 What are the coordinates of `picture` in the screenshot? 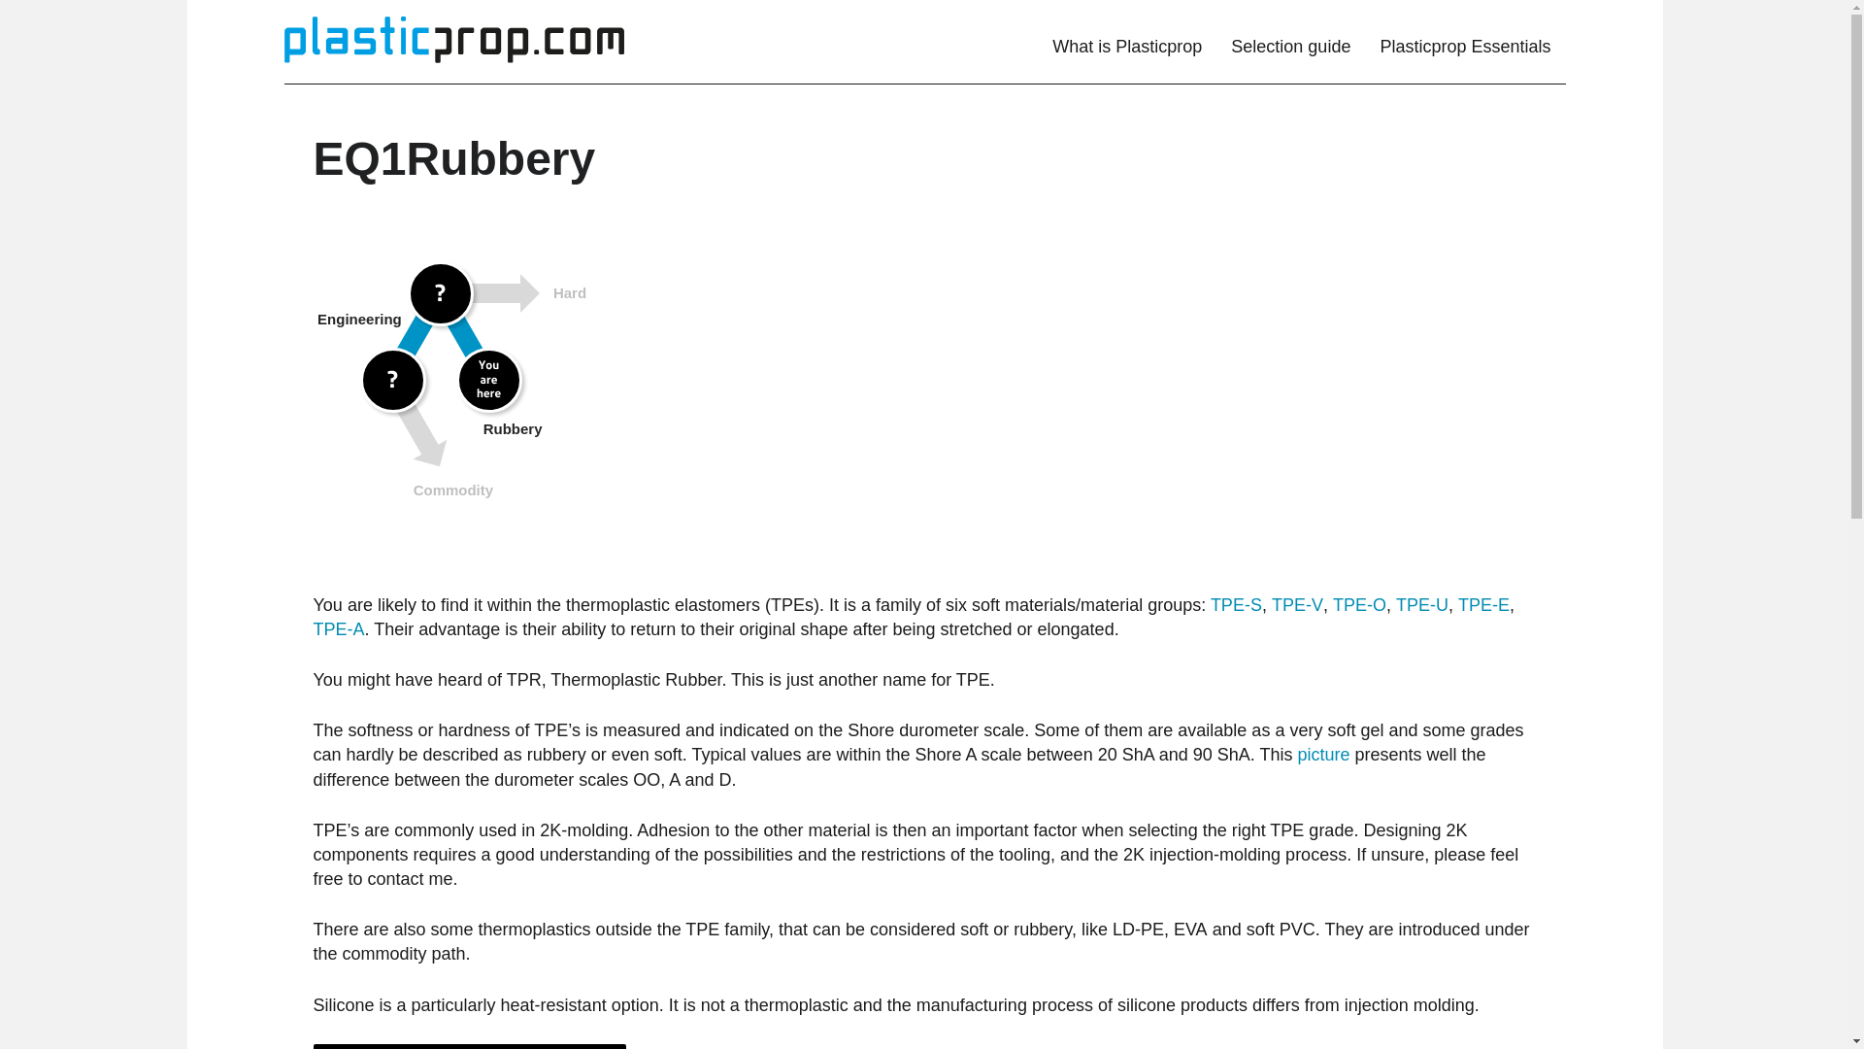 It's located at (1323, 754).